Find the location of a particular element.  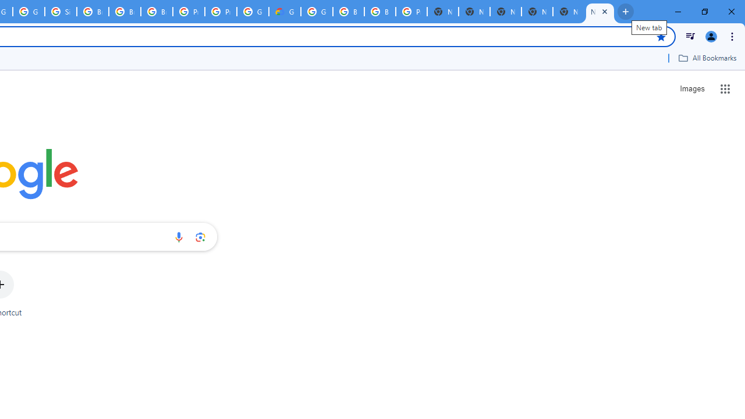

Search by voice is located at coordinates (179, 237).